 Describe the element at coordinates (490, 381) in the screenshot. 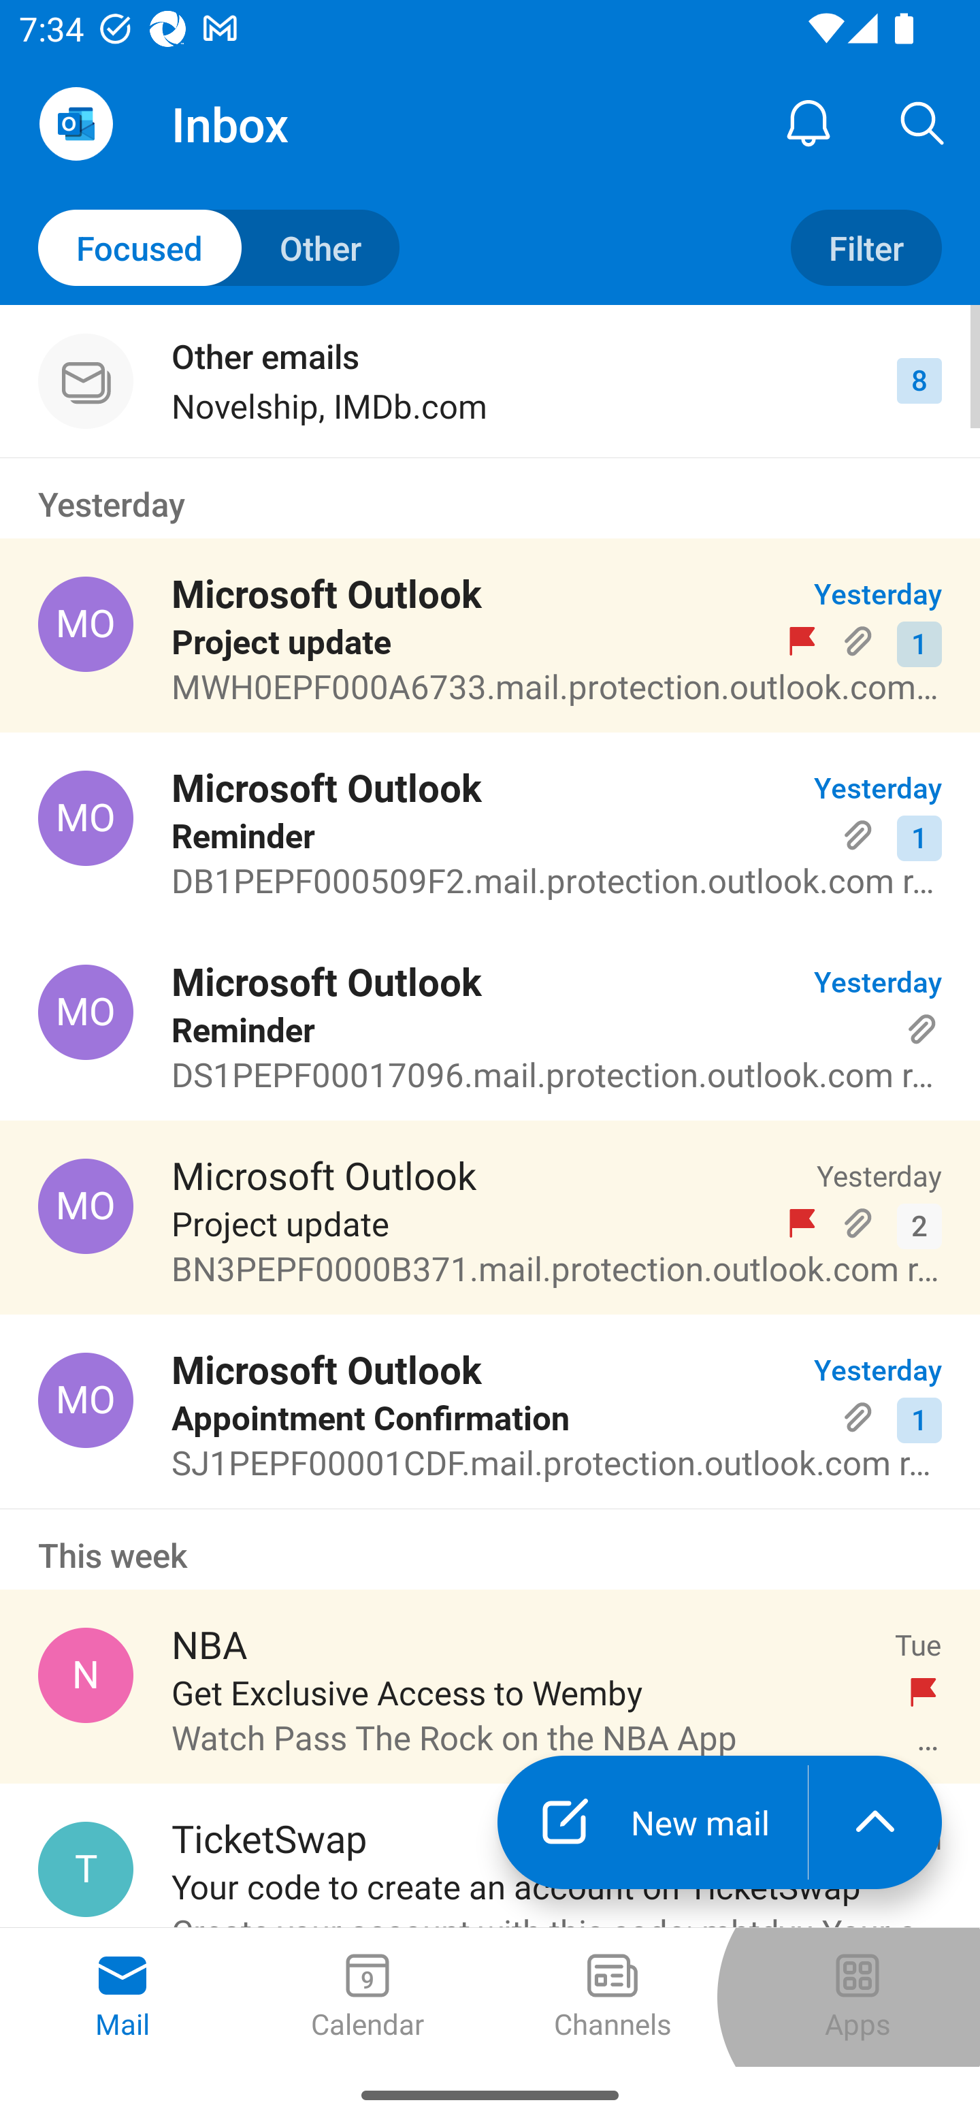

I see `Other emails Novelship, IMDb.com 8` at that location.